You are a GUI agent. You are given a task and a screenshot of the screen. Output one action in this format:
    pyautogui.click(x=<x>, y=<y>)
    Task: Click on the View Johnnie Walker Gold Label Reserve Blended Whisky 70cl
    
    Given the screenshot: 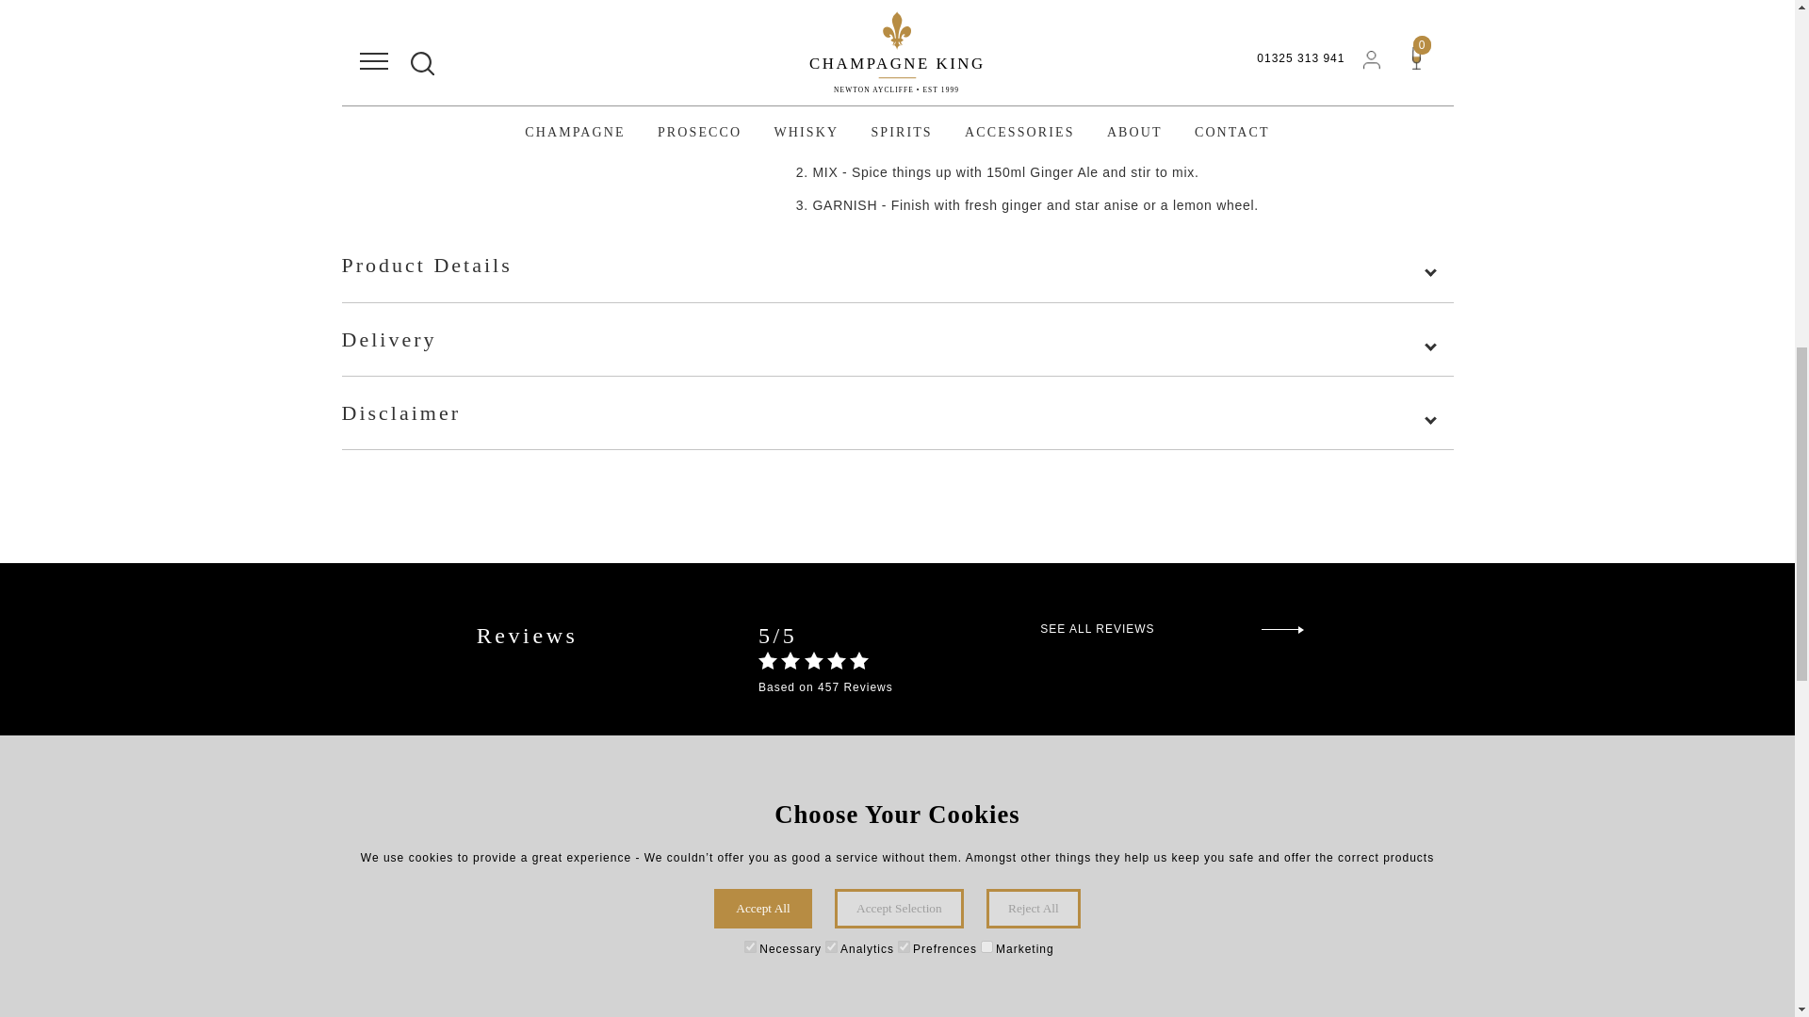 What is the action you would take?
    pyautogui.click(x=1287, y=970)
    